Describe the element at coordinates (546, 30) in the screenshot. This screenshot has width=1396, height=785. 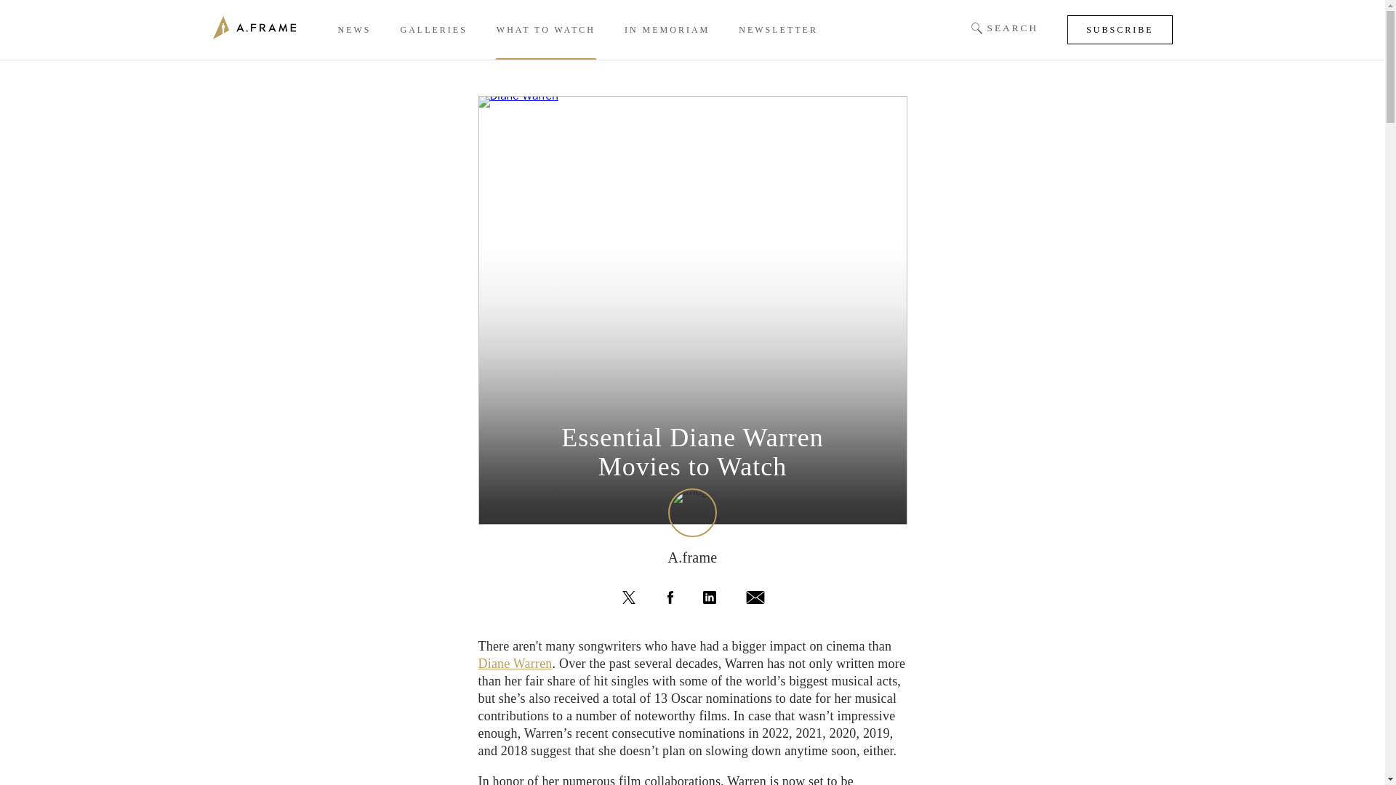
I see `WHAT TO WATCH` at that location.